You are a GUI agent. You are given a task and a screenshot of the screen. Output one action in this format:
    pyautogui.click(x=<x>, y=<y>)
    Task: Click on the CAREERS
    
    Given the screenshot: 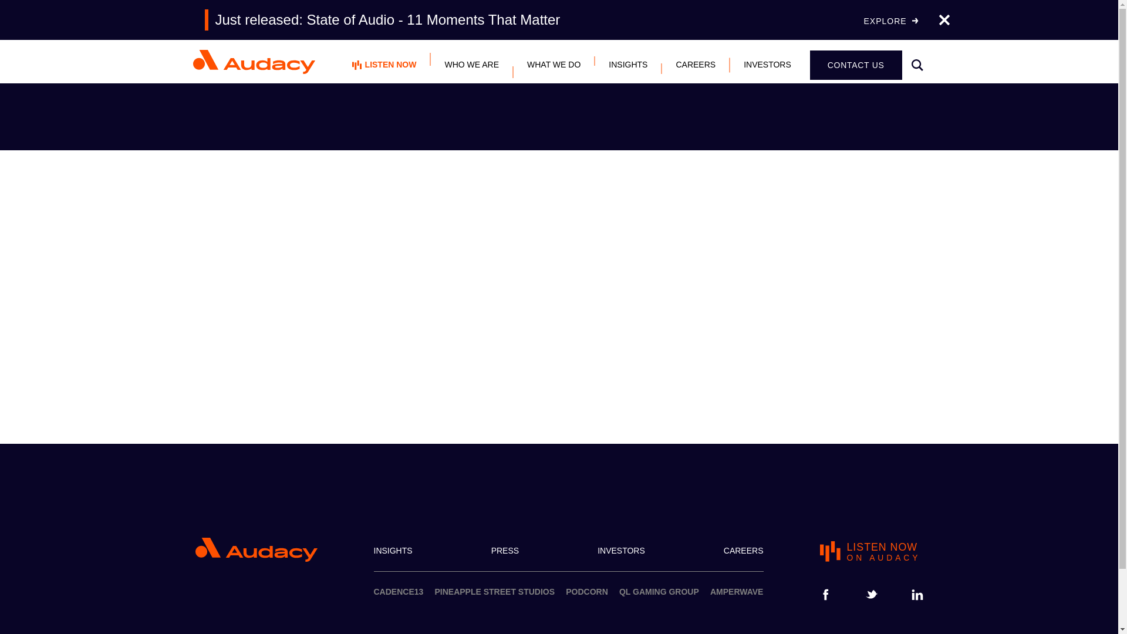 What is the action you would take?
    pyautogui.click(x=743, y=551)
    